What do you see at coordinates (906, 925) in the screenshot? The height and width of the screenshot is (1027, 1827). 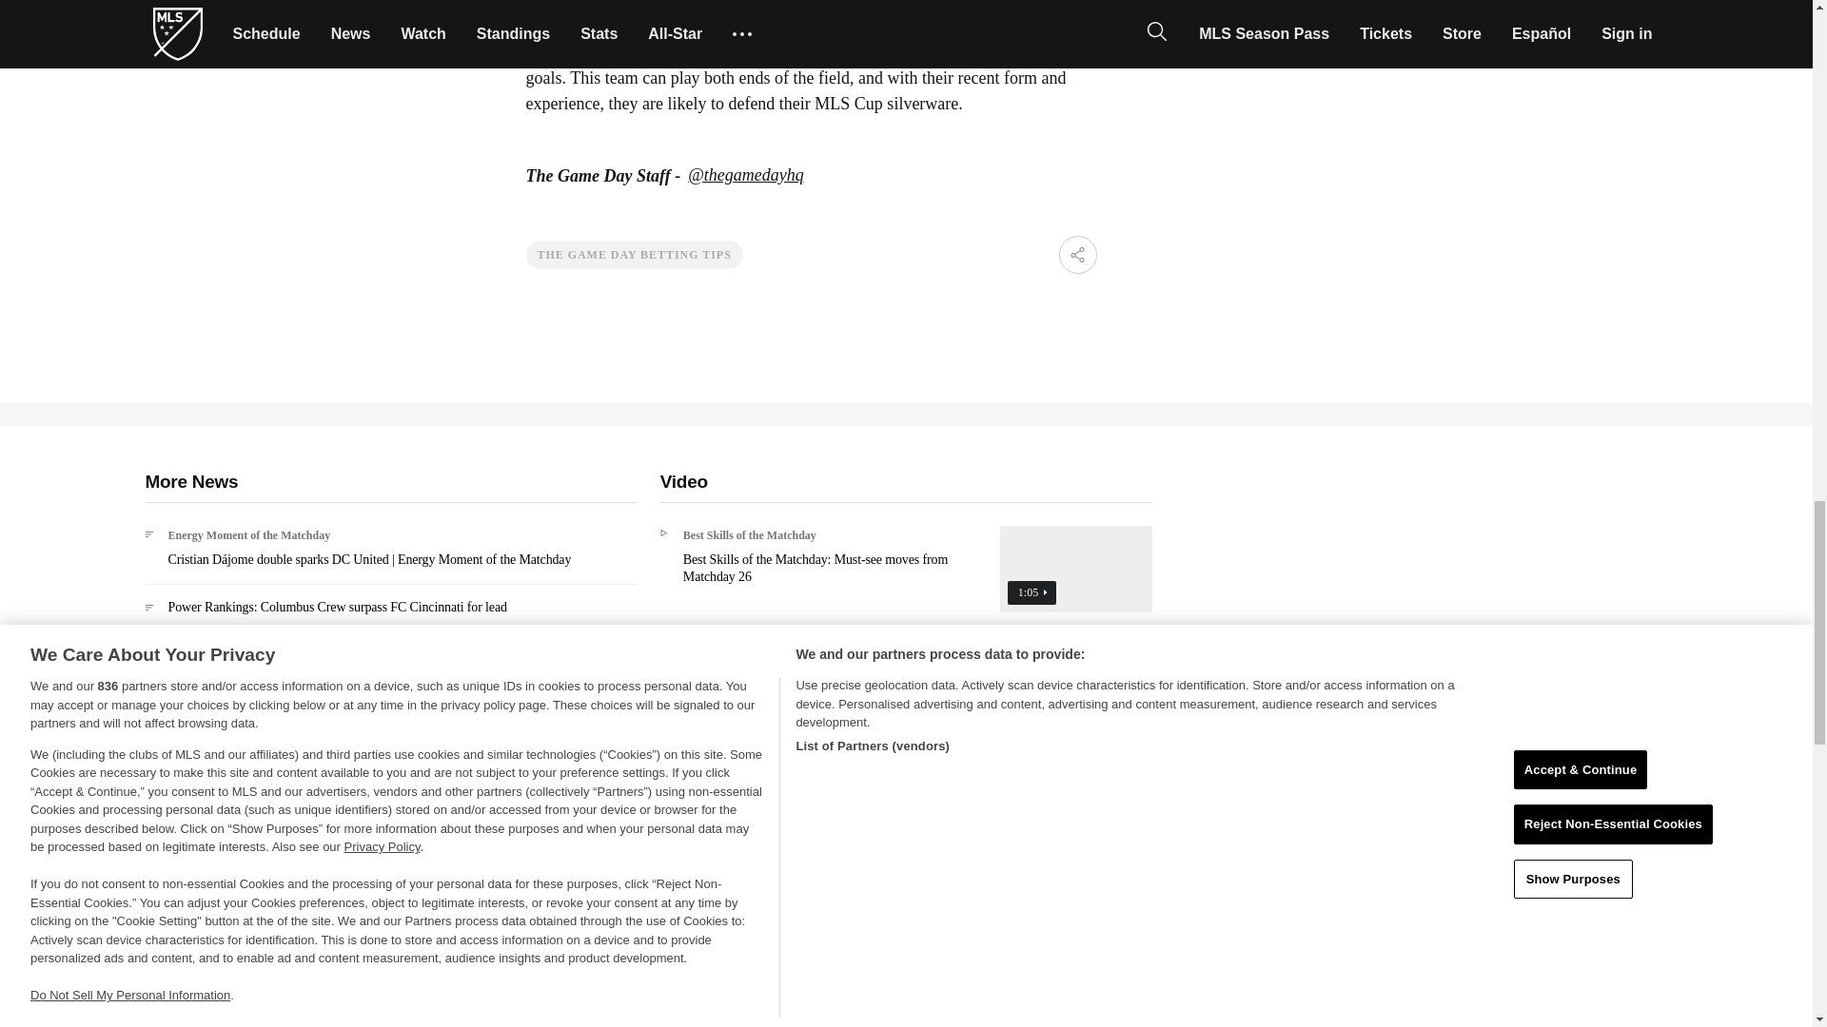 I see `Player of the Matchday 26: Ashley Westwood` at bounding box center [906, 925].